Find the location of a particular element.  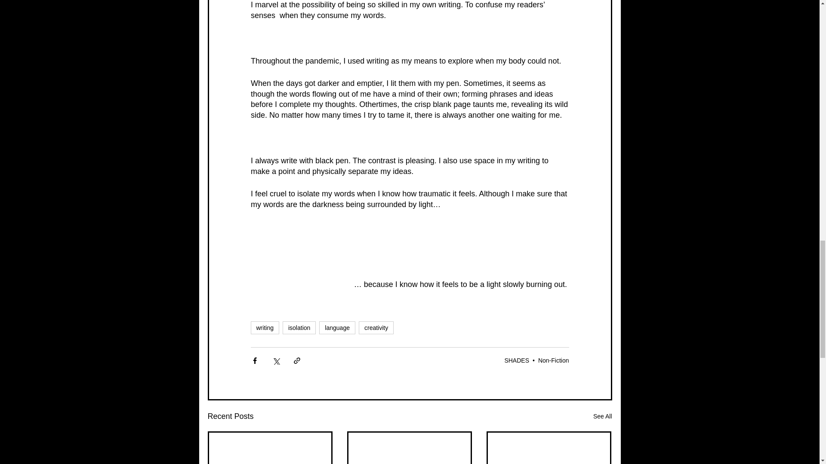

language is located at coordinates (337, 327).